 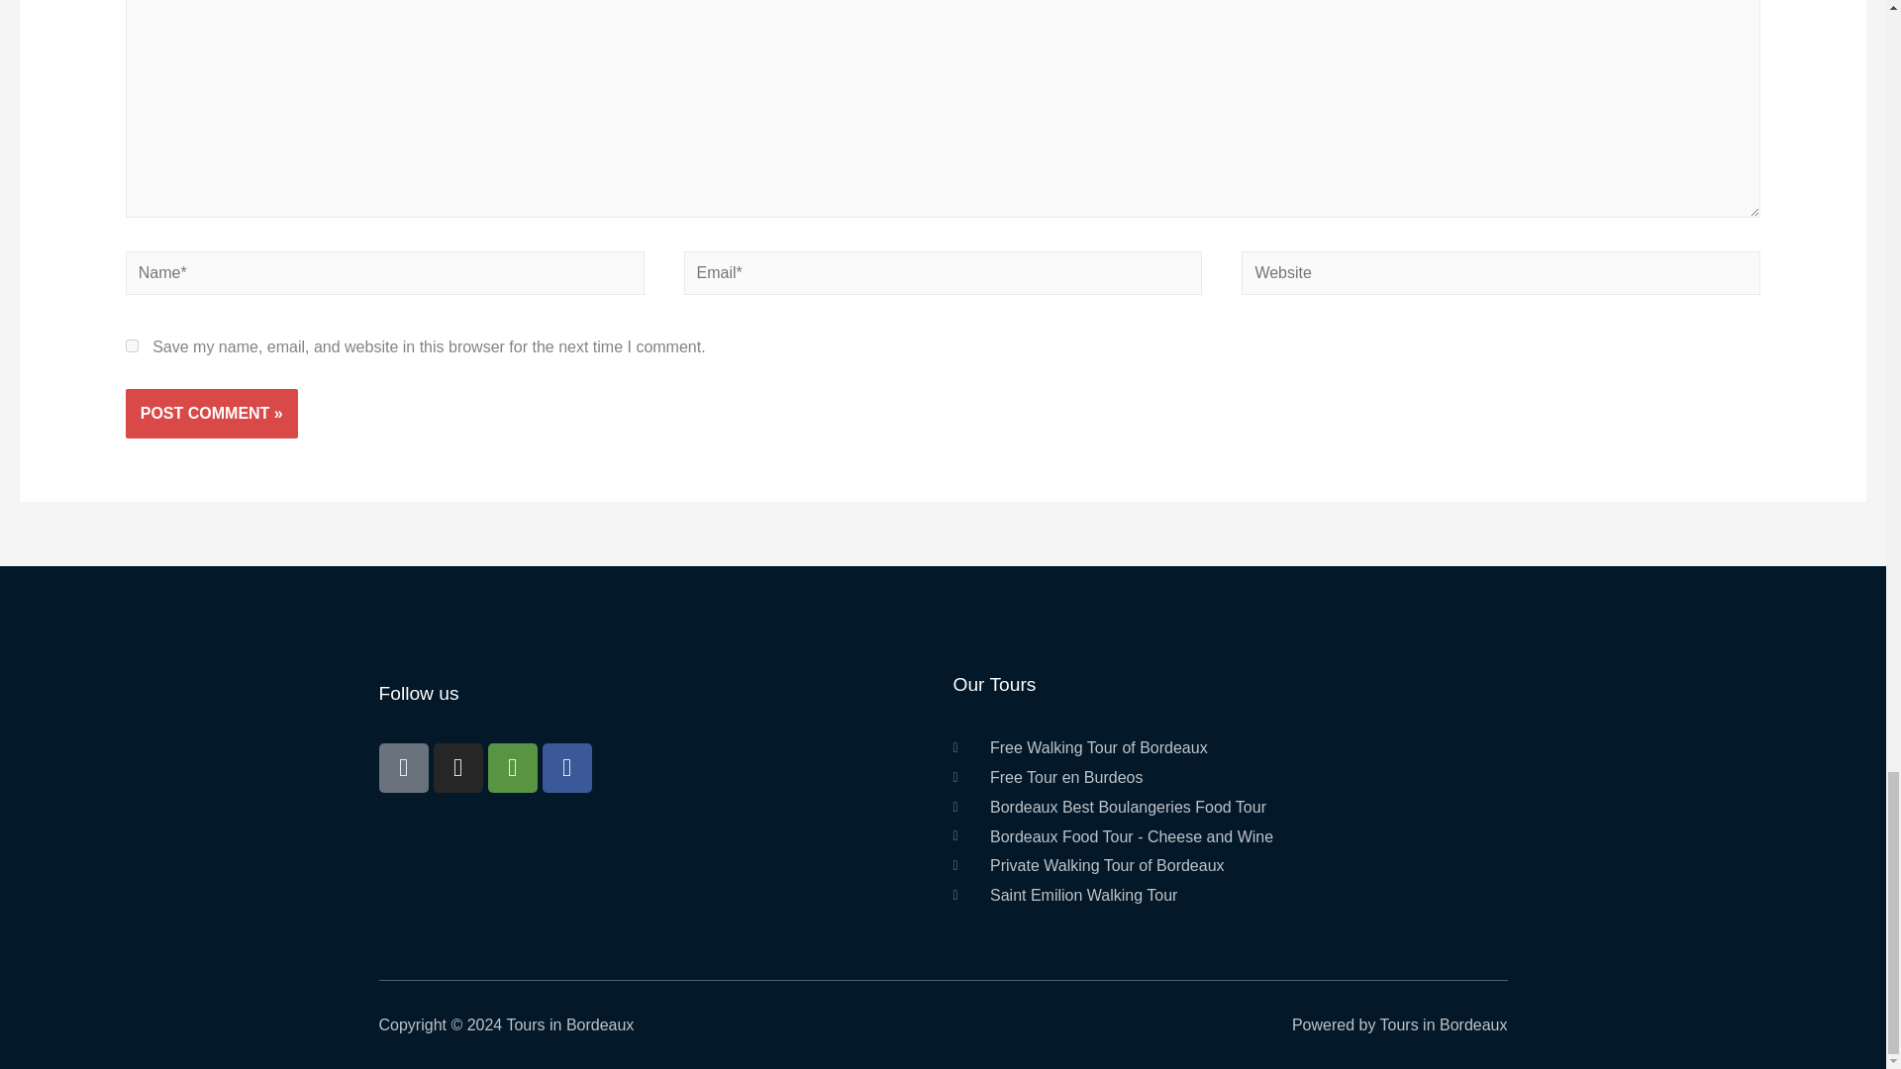 What do you see at coordinates (1224, 748) in the screenshot?
I see `Free Walking Tour of Bordeaux` at bounding box center [1224, 748].